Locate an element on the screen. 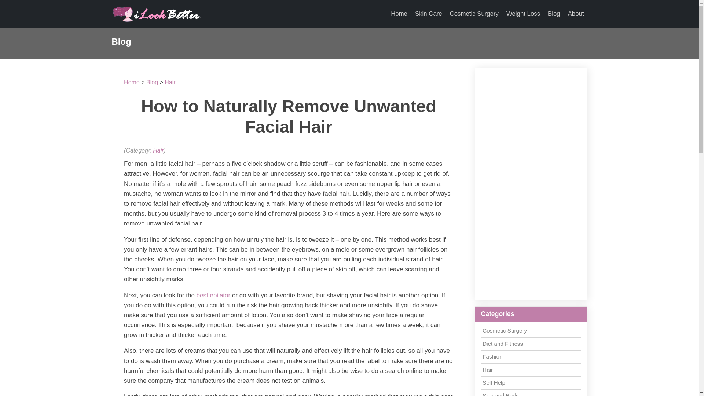  Fashion is located at coordinates (492, 356).